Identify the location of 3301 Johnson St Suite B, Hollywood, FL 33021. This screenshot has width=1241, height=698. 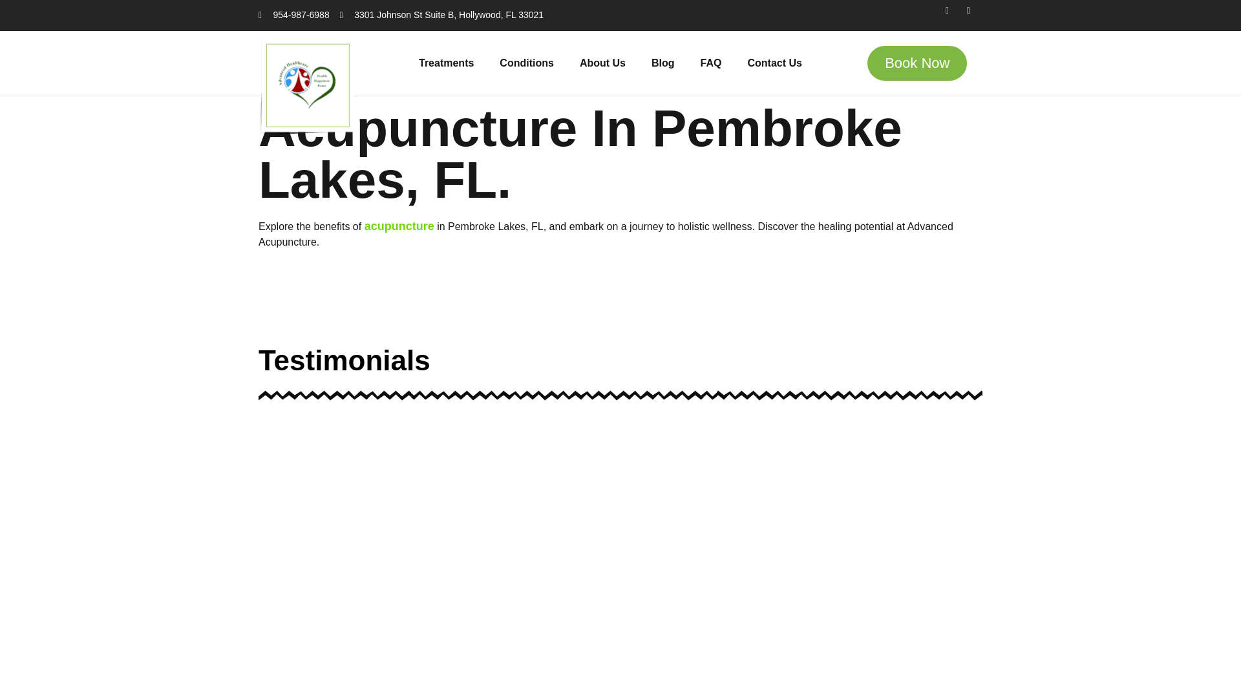
(441, 16).